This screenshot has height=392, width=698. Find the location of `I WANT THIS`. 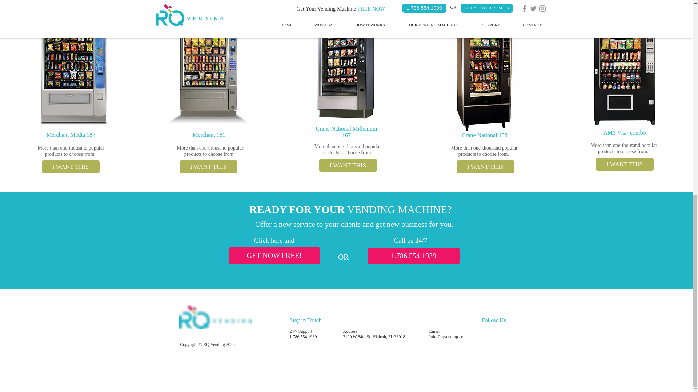

I WANT THIS is located at coordinates (624, 164).